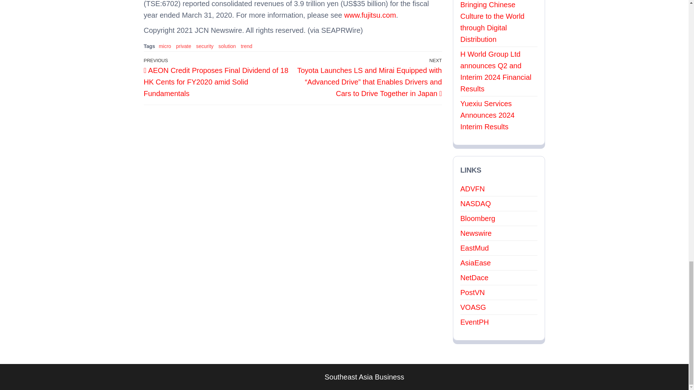 The image size is (694, 390). Describe the element at coordinates (184, 46) in the screenshot. I see `private` at that location.